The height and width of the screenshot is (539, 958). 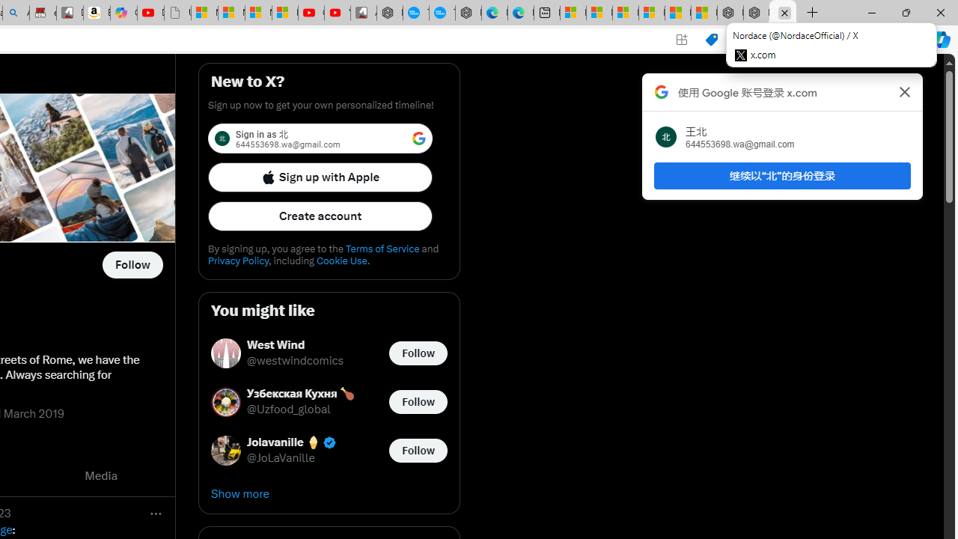 I want to click on West Wind, so click(x=295, y=346).